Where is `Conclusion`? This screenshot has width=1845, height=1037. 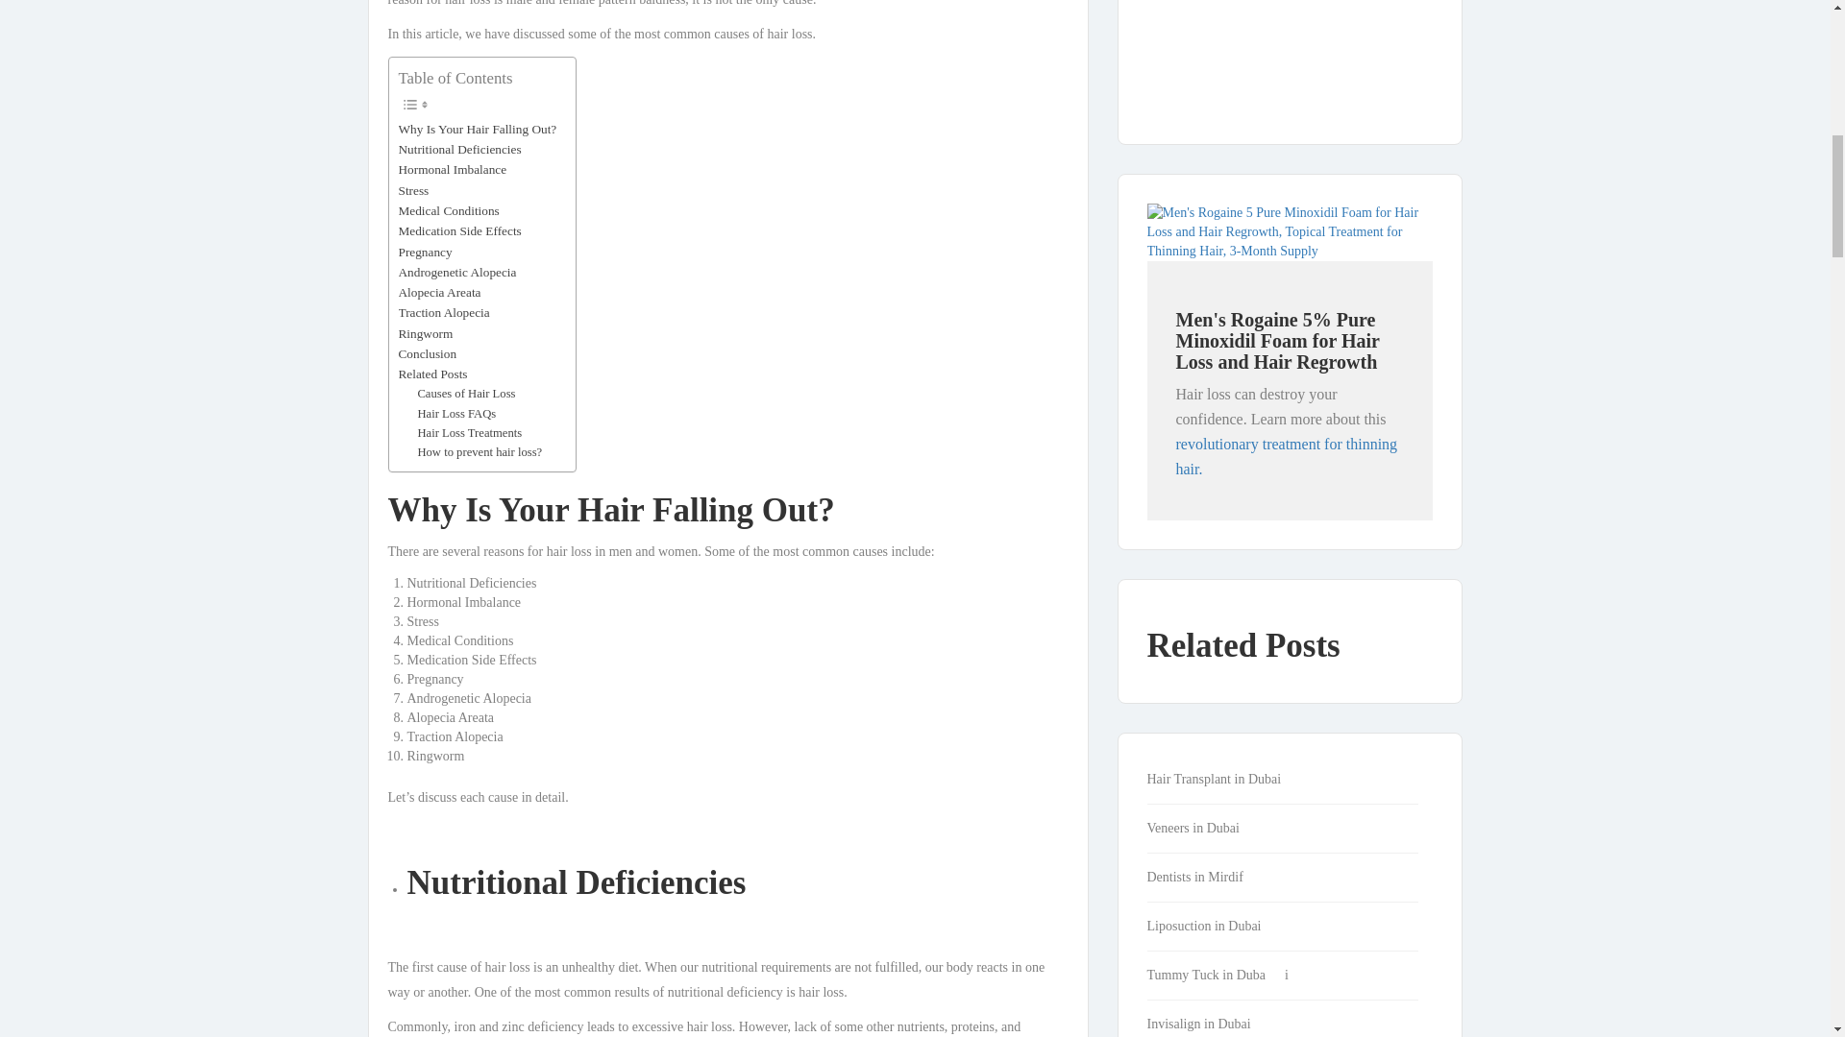 Conclusion is located at coordinates (427, 353).